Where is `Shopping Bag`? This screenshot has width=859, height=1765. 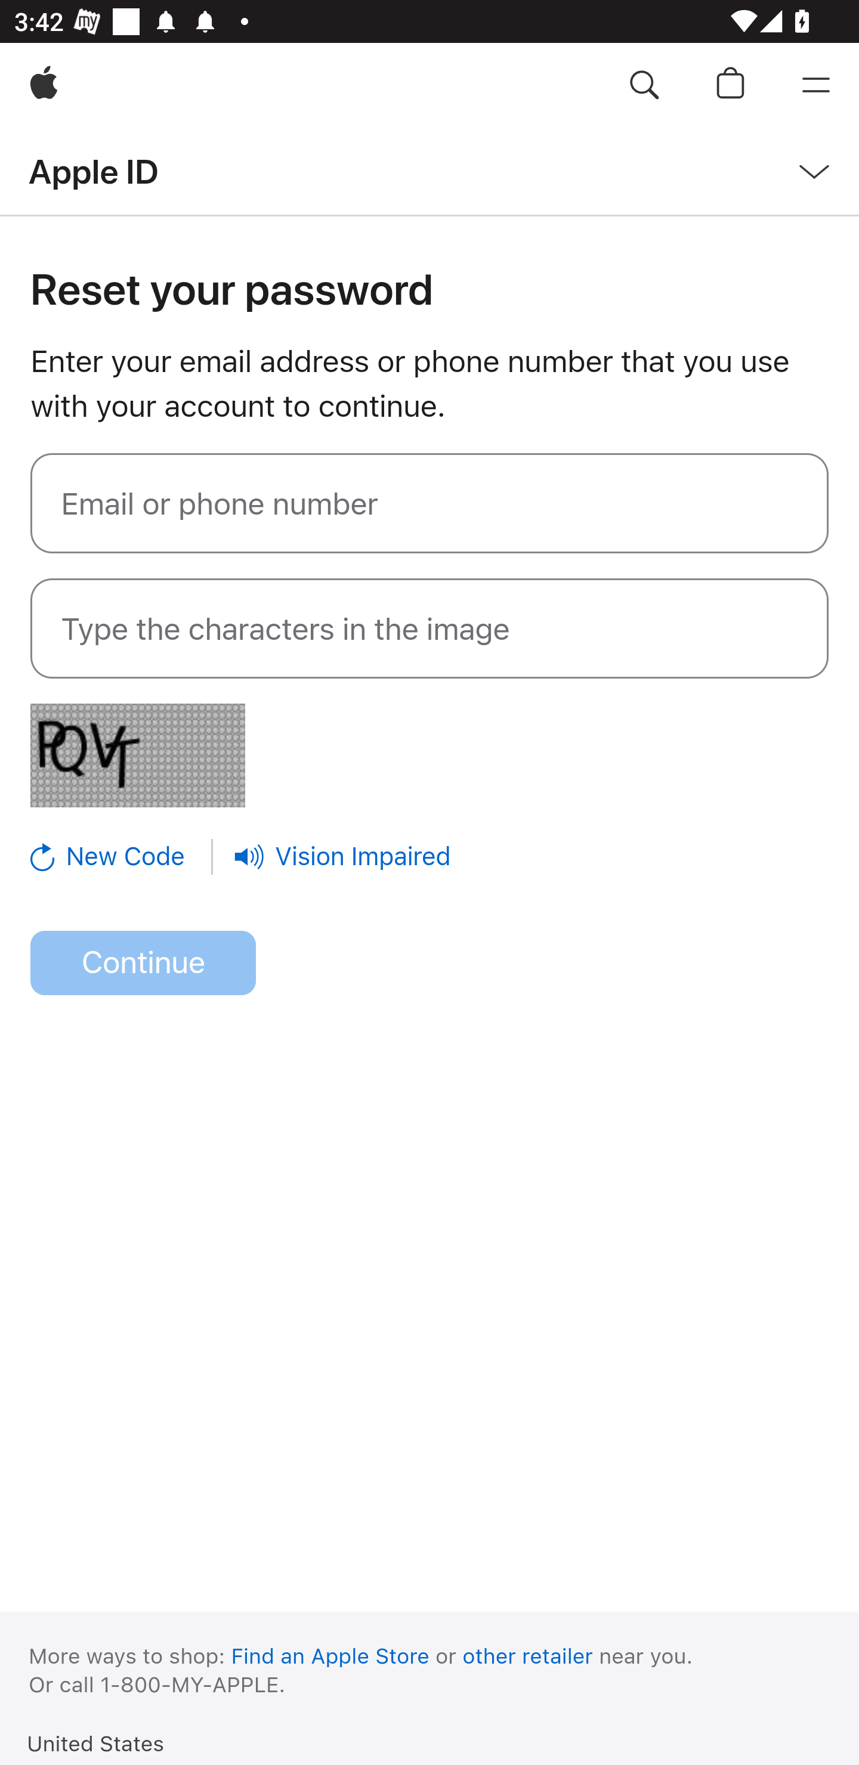
Shopping Bag is located at coordinates (730, 86).